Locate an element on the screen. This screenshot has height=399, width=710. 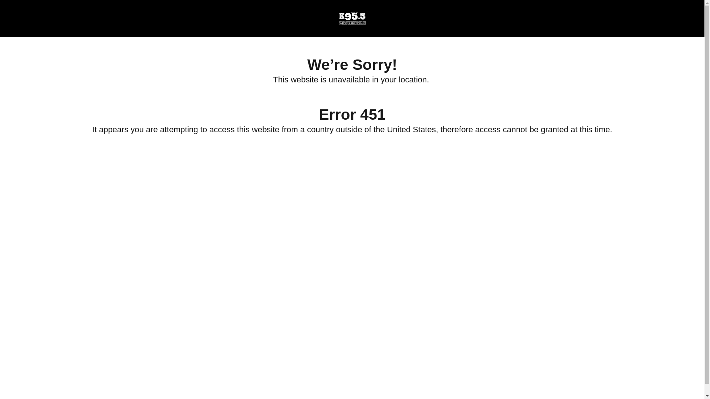
K95.5 Tulsa is located at coordinates (352, 18).